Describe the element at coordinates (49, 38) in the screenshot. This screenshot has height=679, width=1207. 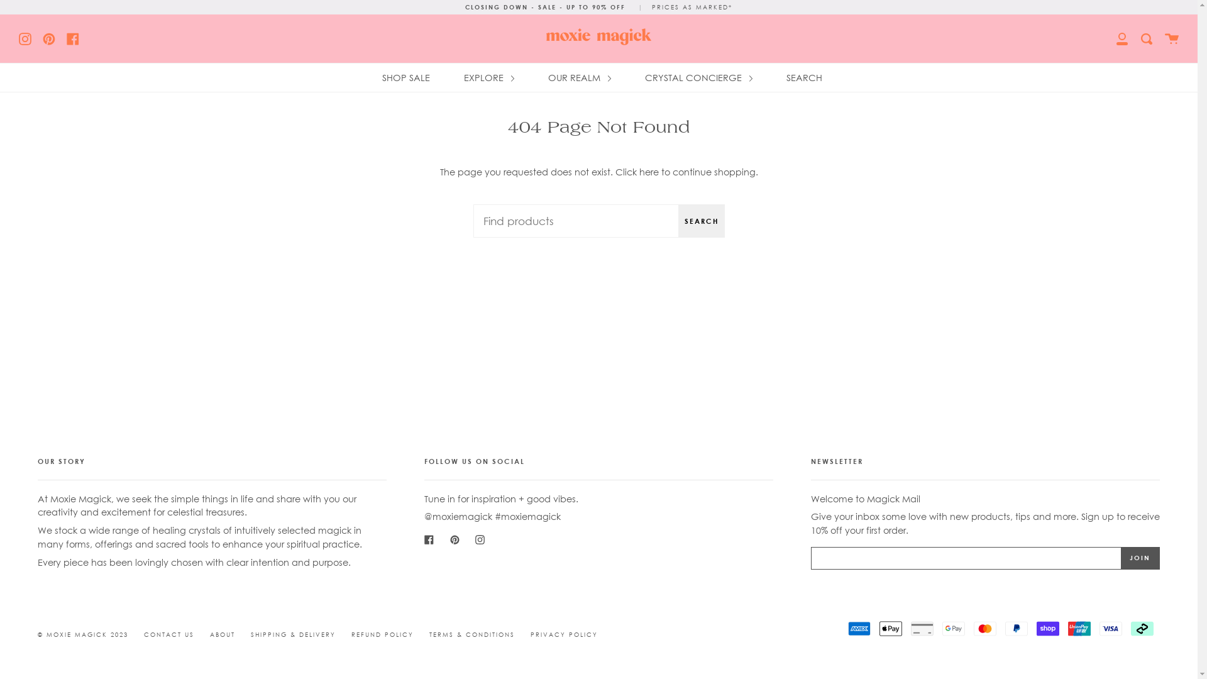
I see `Pinterest` at that location.